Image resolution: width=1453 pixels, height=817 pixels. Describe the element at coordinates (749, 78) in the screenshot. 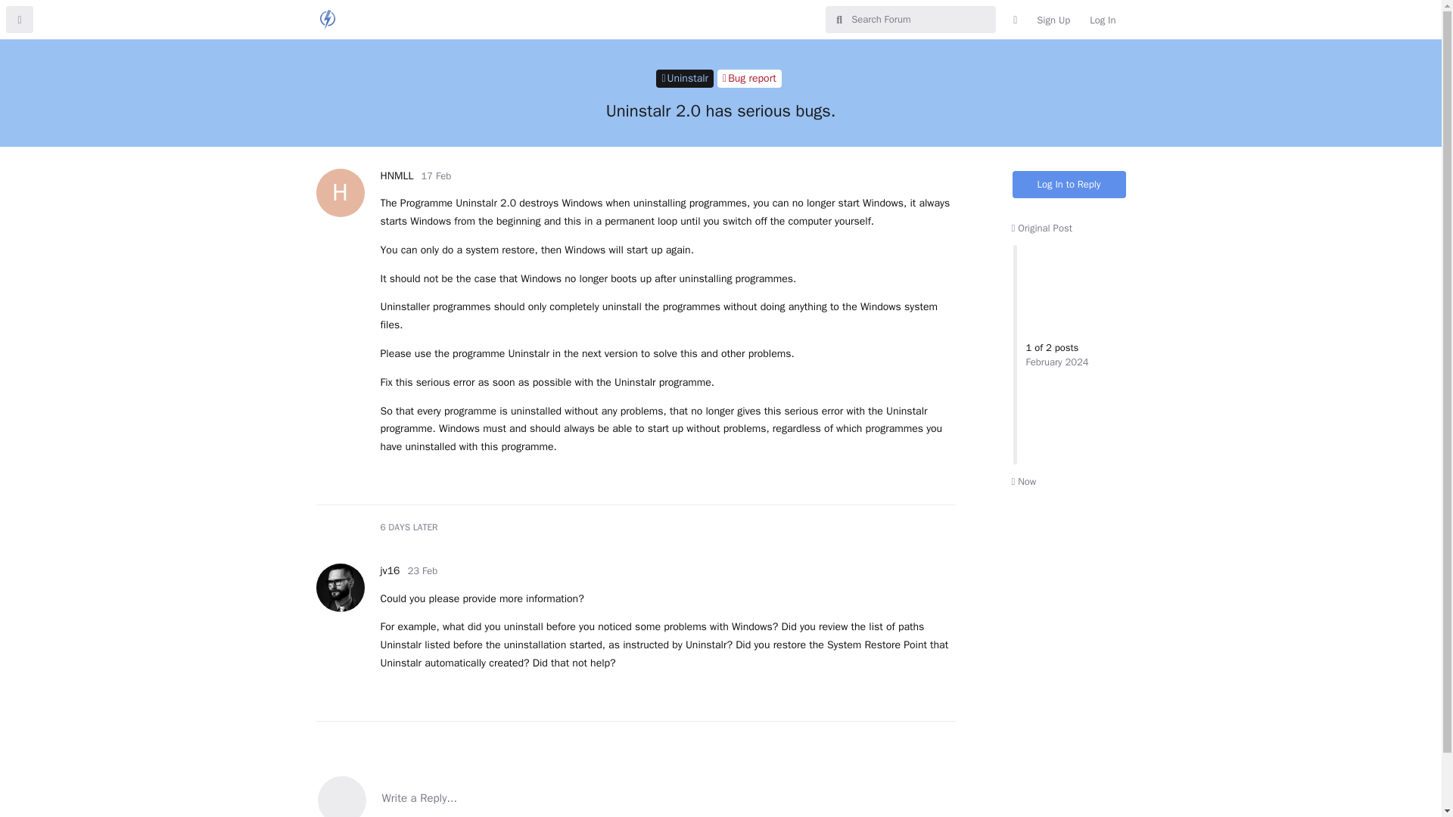

I see `17 Feb` at that location.